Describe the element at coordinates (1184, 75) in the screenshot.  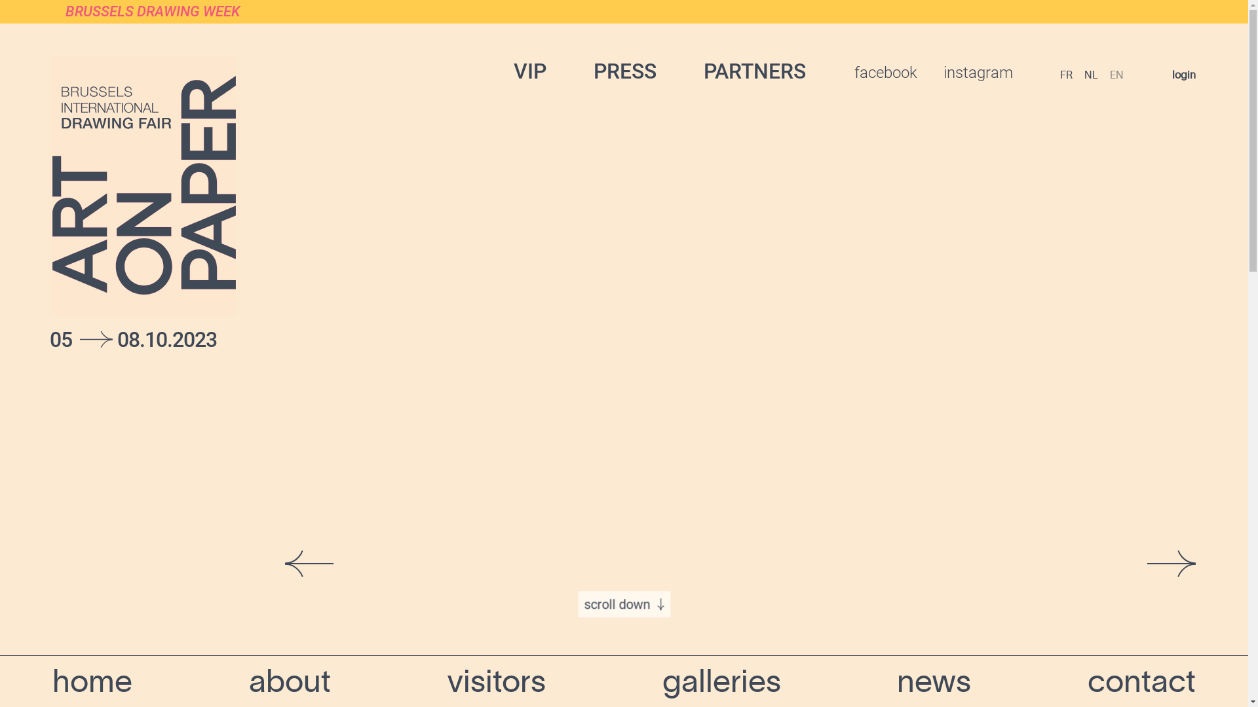
I see `login` at that location.